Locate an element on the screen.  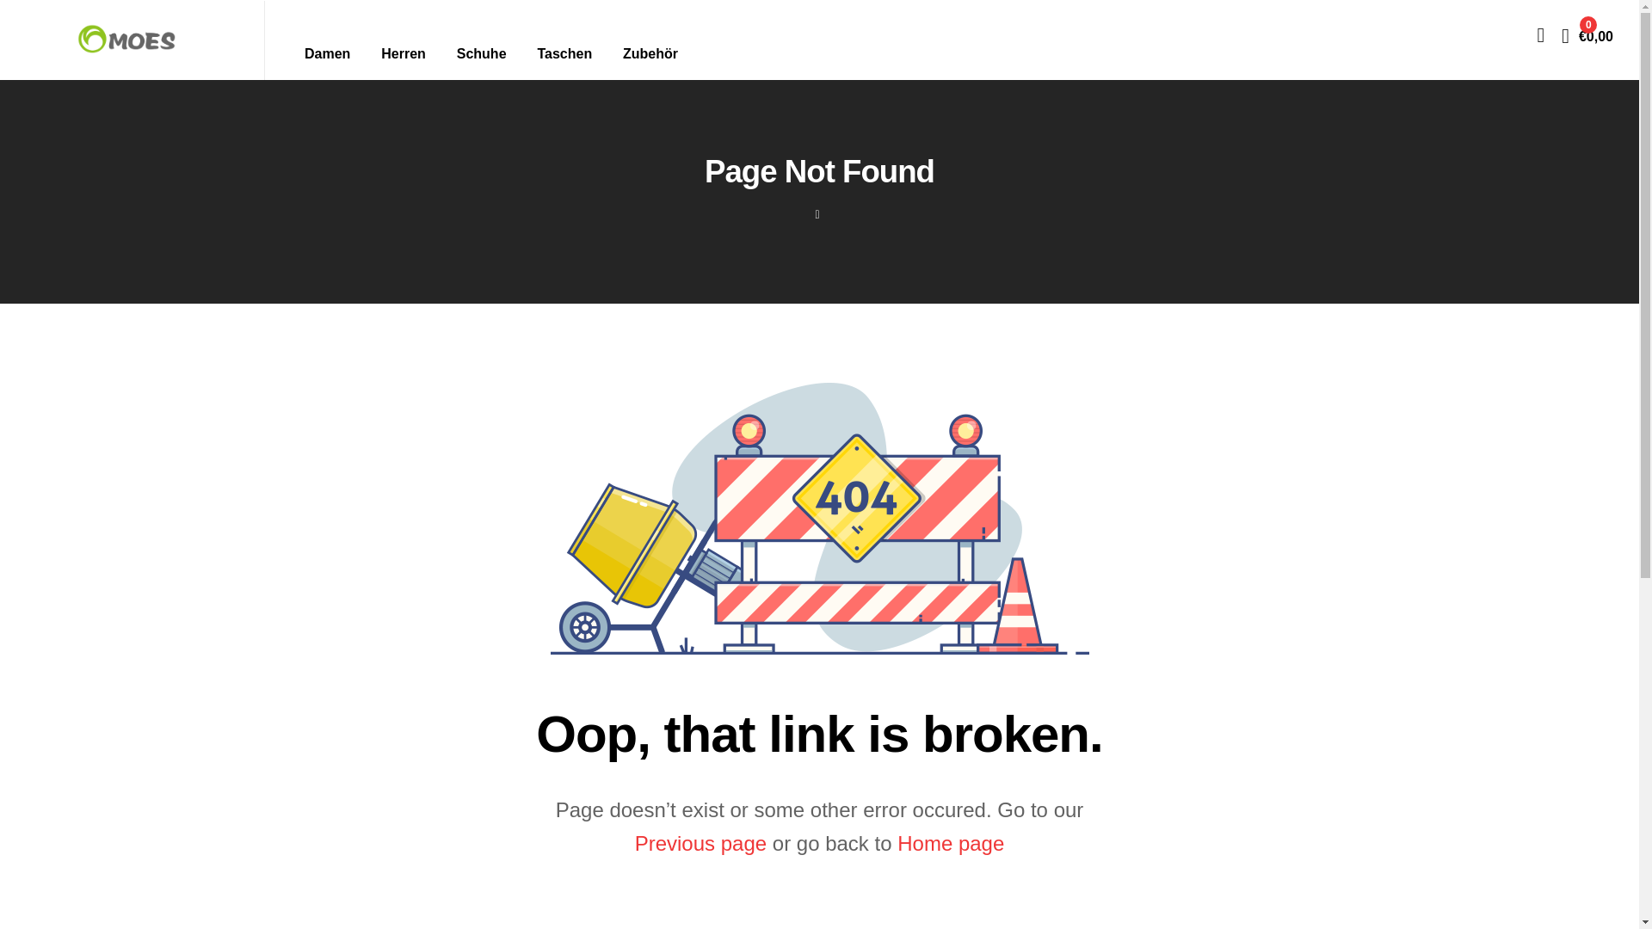
Schuhe is located at coordinates (481, 53).